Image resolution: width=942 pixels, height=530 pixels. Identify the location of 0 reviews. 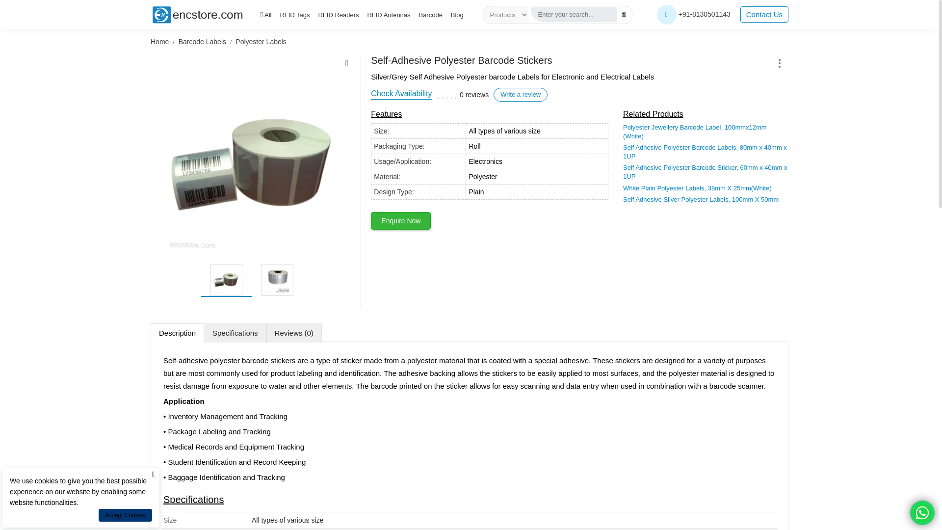
(474, 94).